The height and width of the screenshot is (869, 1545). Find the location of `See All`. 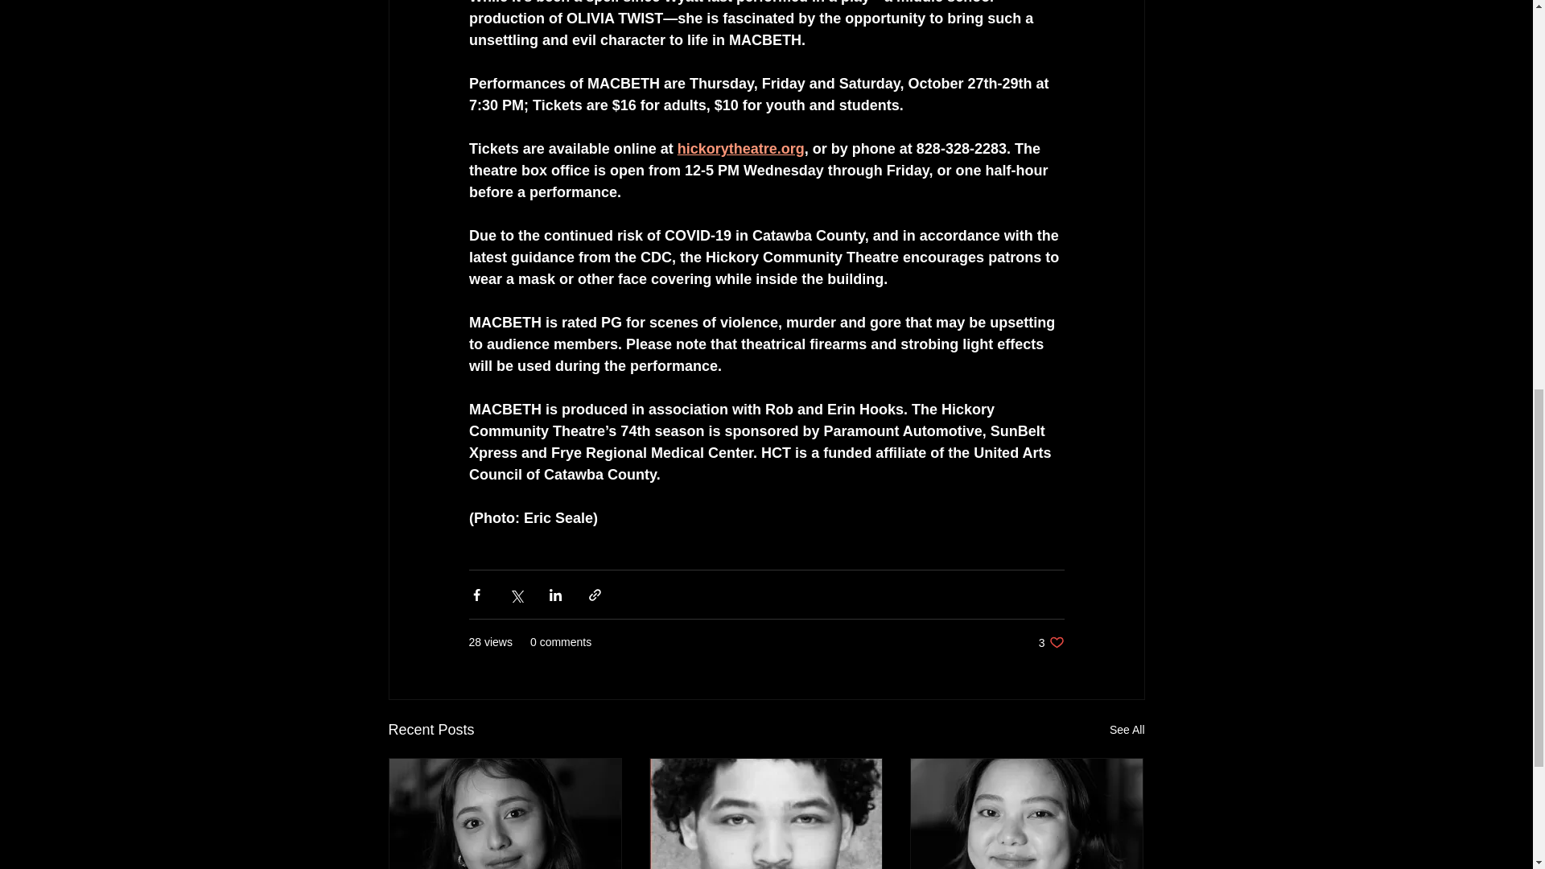

See All is located at coordinates (1127, 731).